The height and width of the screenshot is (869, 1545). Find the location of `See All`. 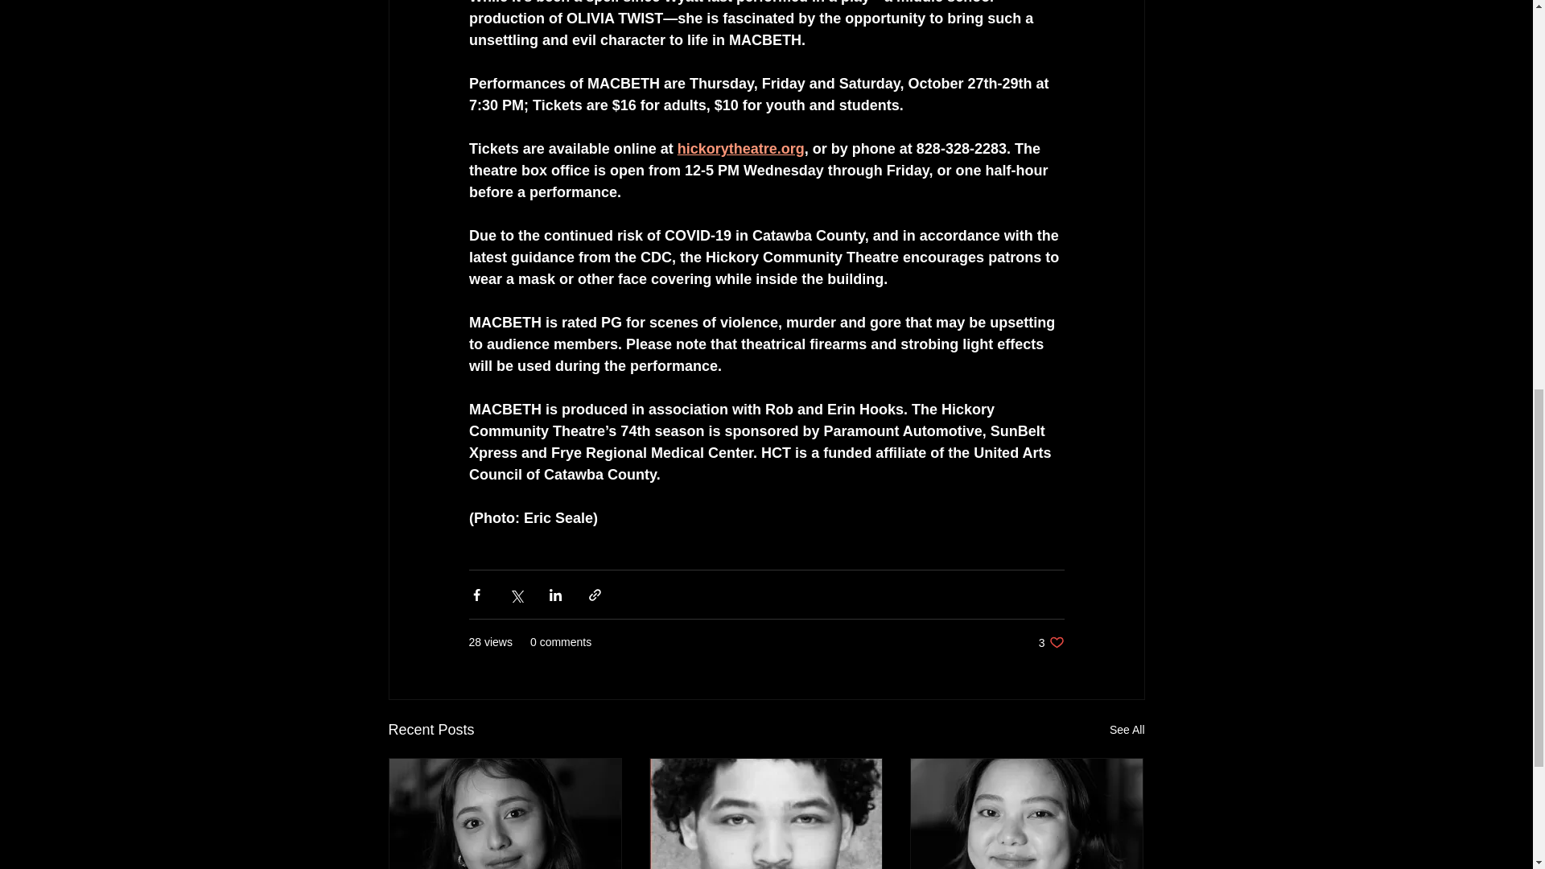

See All is located at coordinates (1127, 731).